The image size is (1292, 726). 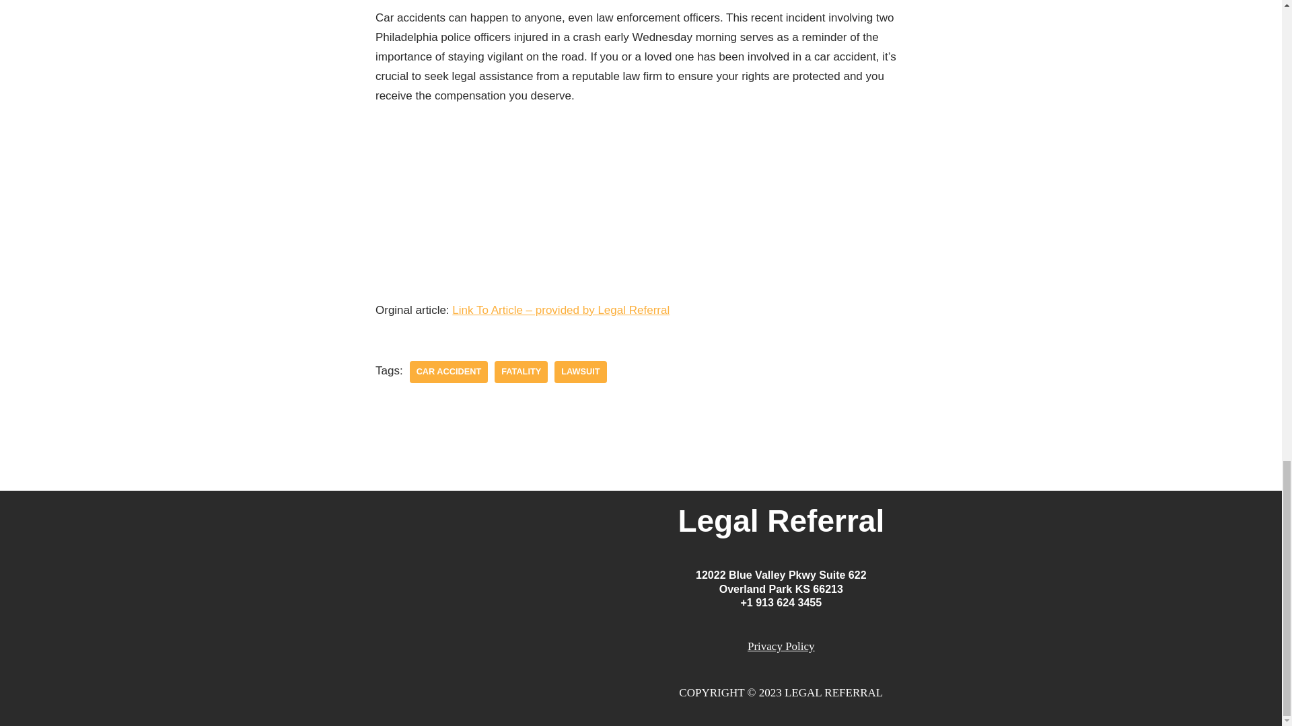 What do you see at coordinates (521, 372) in the screenshot?
I see `FATALITY` at bounding box center [521, 372].